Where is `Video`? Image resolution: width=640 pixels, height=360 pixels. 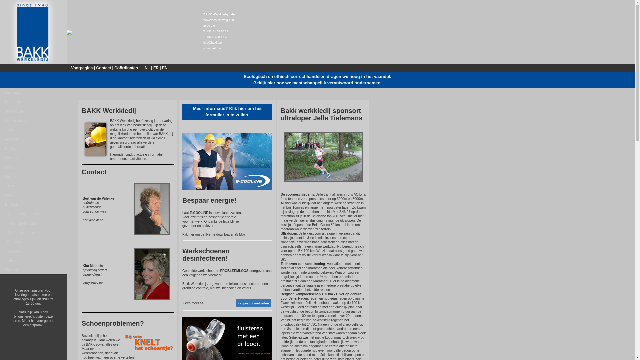
Video is located at coordinates (33, 195).